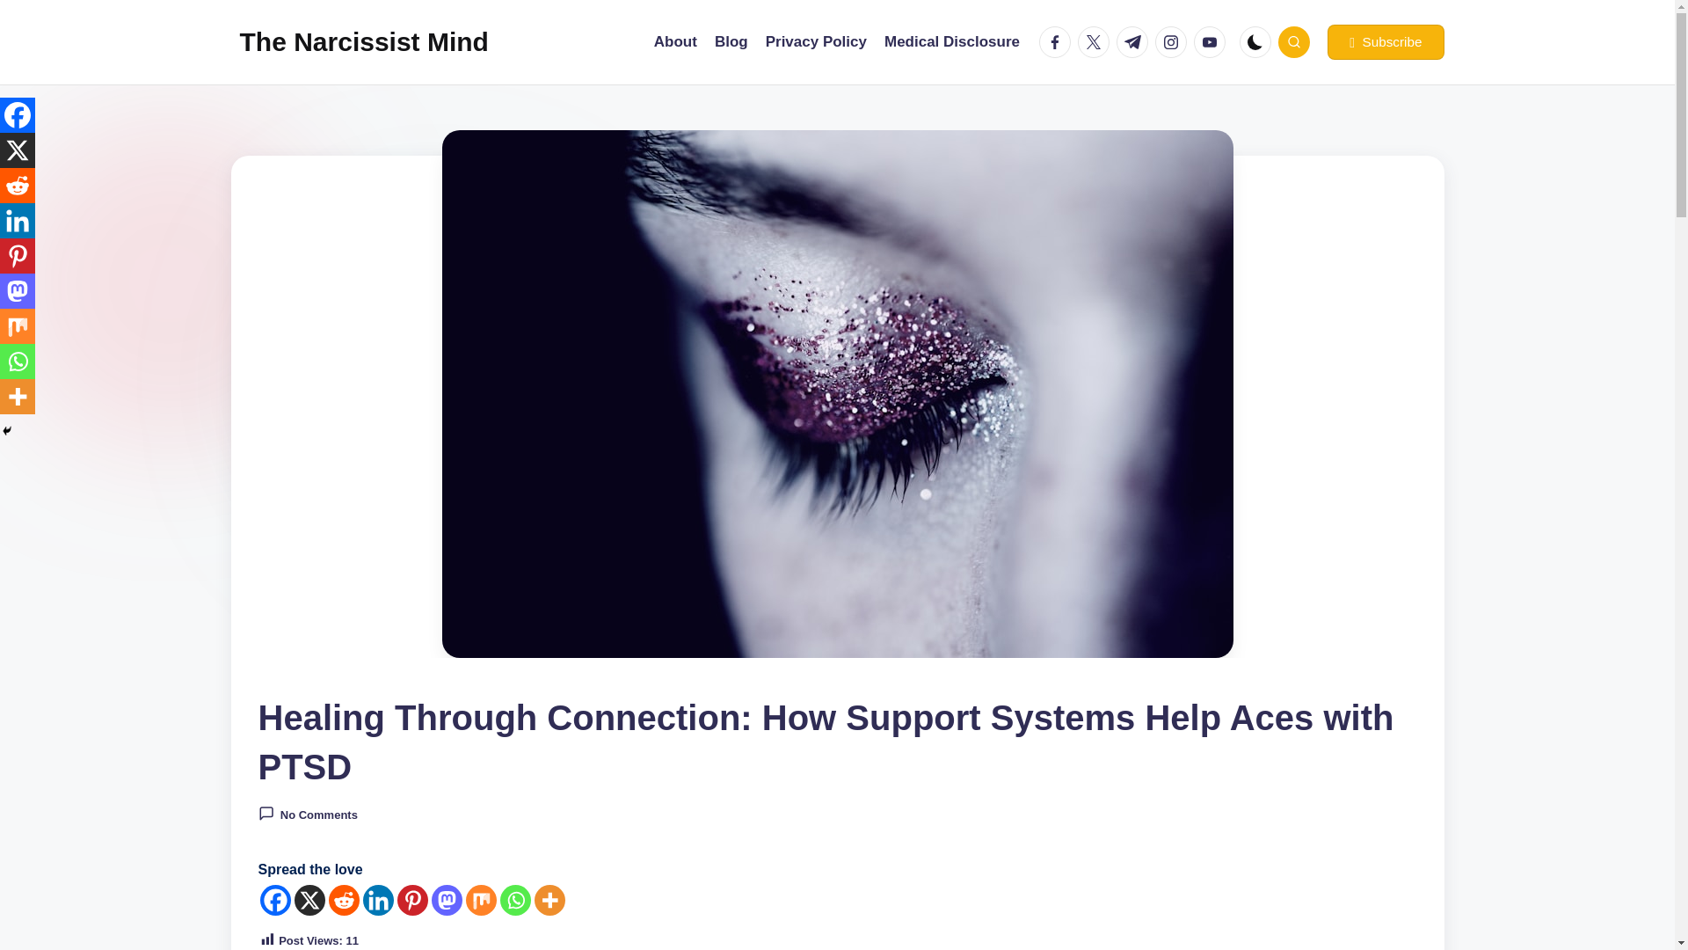  I want to click on t.me, so click(1135, 42).